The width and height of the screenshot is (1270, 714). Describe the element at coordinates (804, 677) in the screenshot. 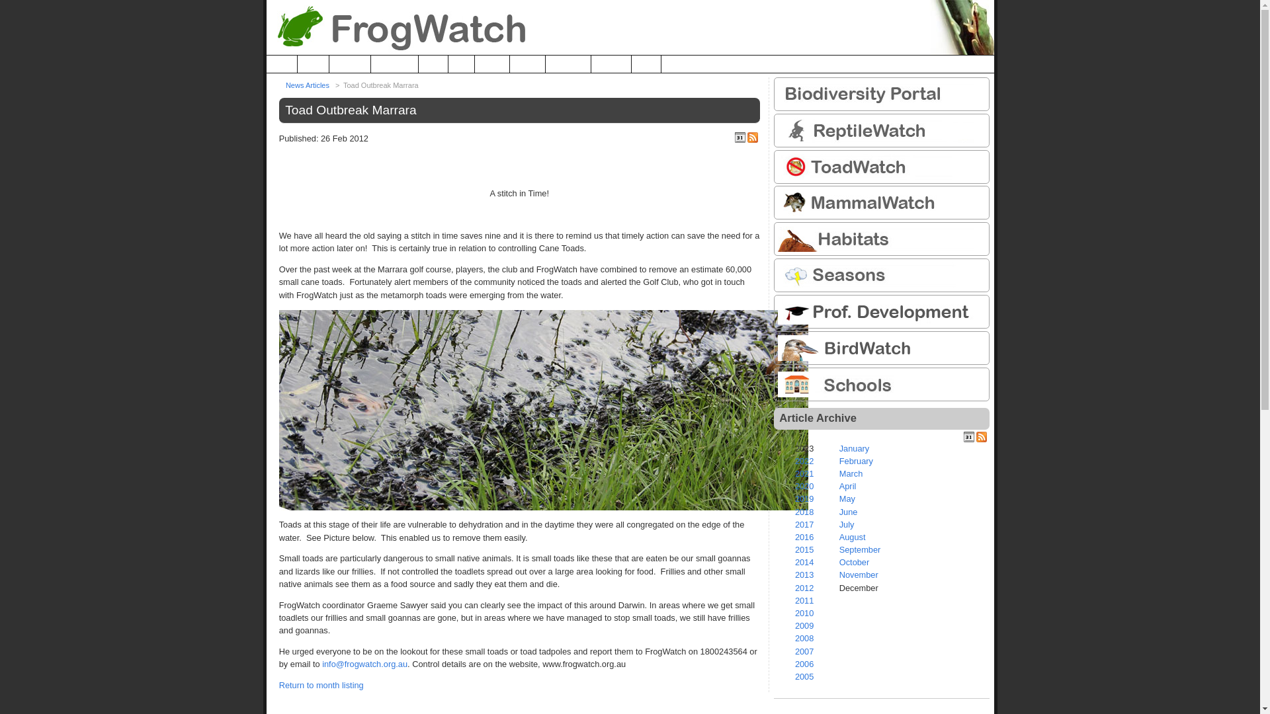

I see `2005` at that location.